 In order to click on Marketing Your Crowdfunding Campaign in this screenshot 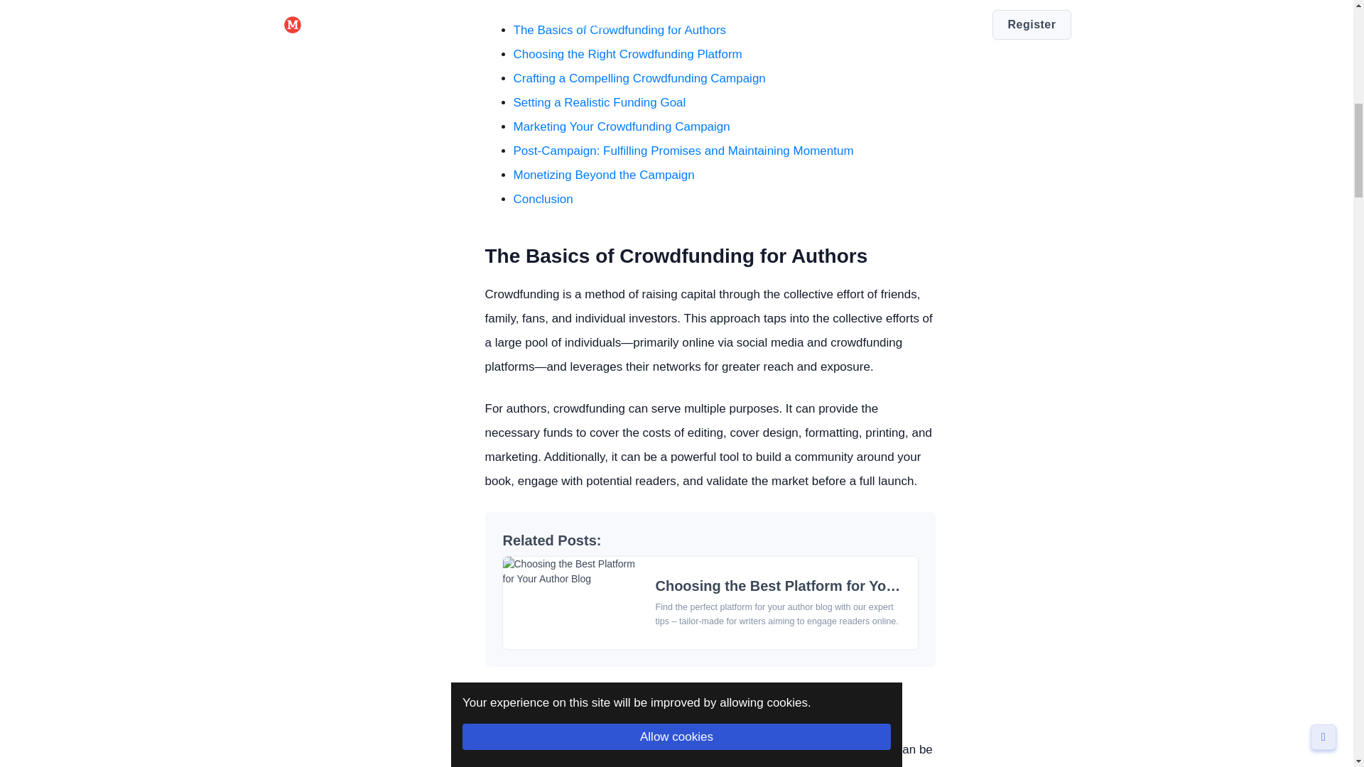, I will do `click(621, 126)`.